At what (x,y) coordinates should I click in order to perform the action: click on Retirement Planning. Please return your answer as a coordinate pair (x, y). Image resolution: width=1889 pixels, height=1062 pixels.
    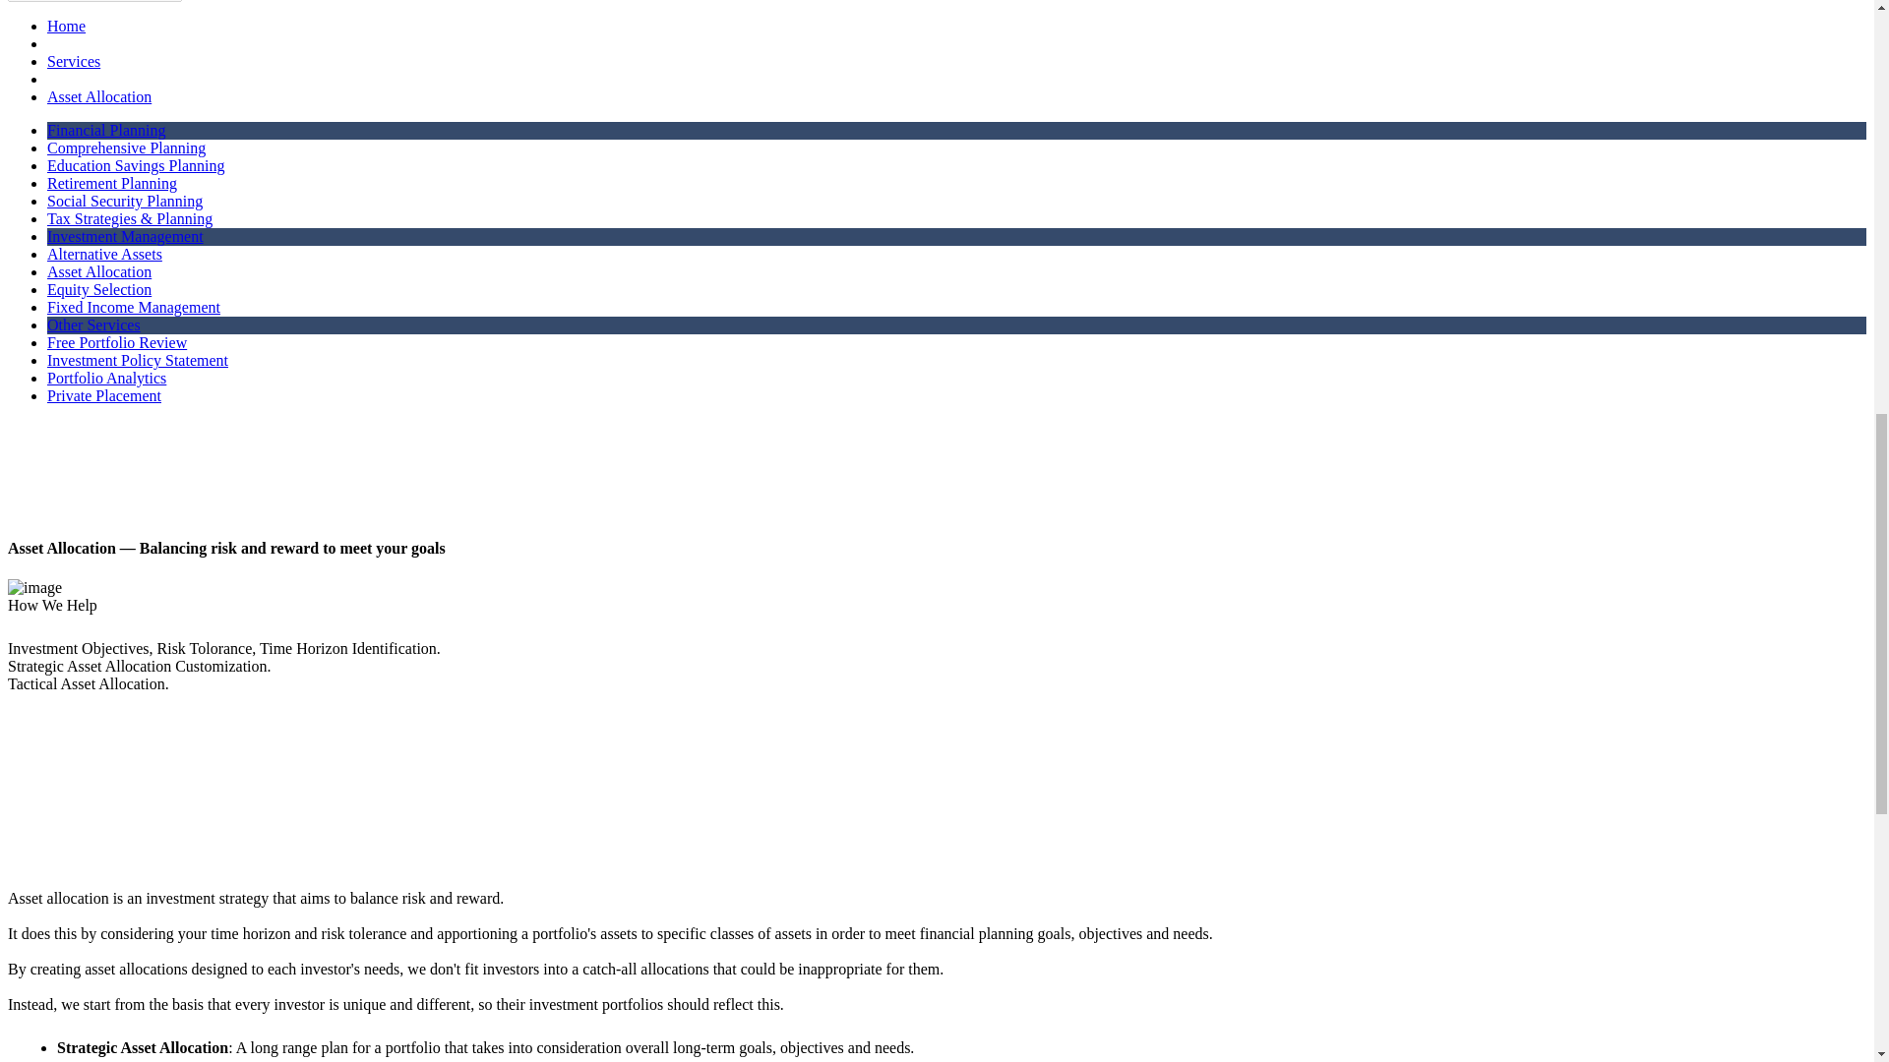
    Looking at the image, I should click on (112, 183).